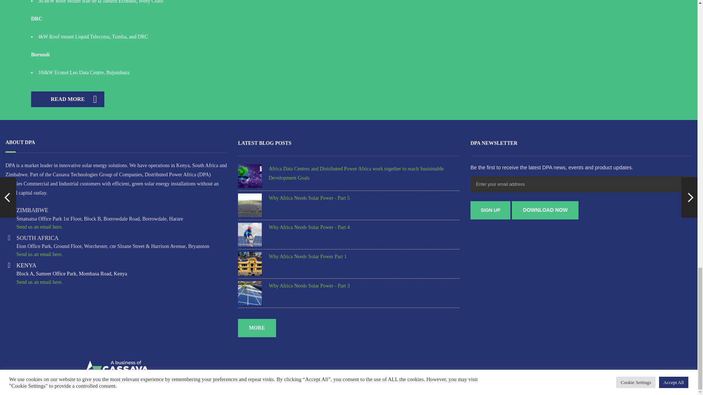 Image resolution: width=703 pixels, height=395 pixels. What do you see at coordinates (39, 254) in the screenshot?
I see `Send us an email here.` at bounding box center [39, 254].